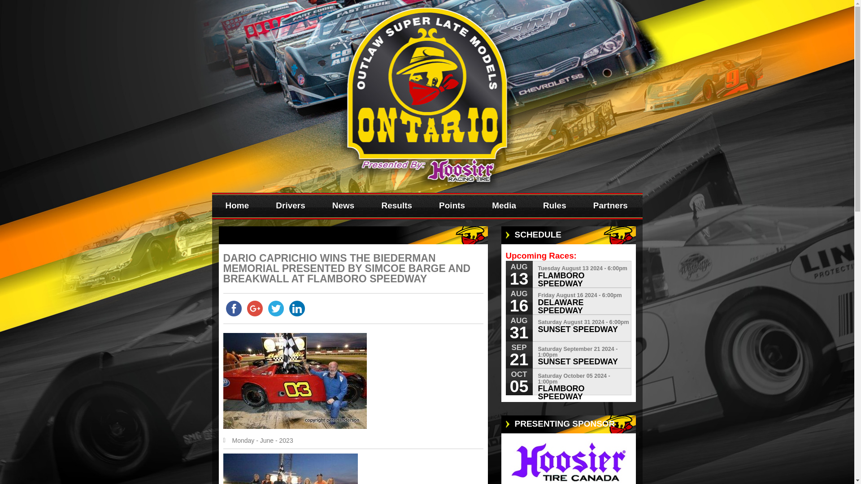  I want to click on Home, so click(237, 206).